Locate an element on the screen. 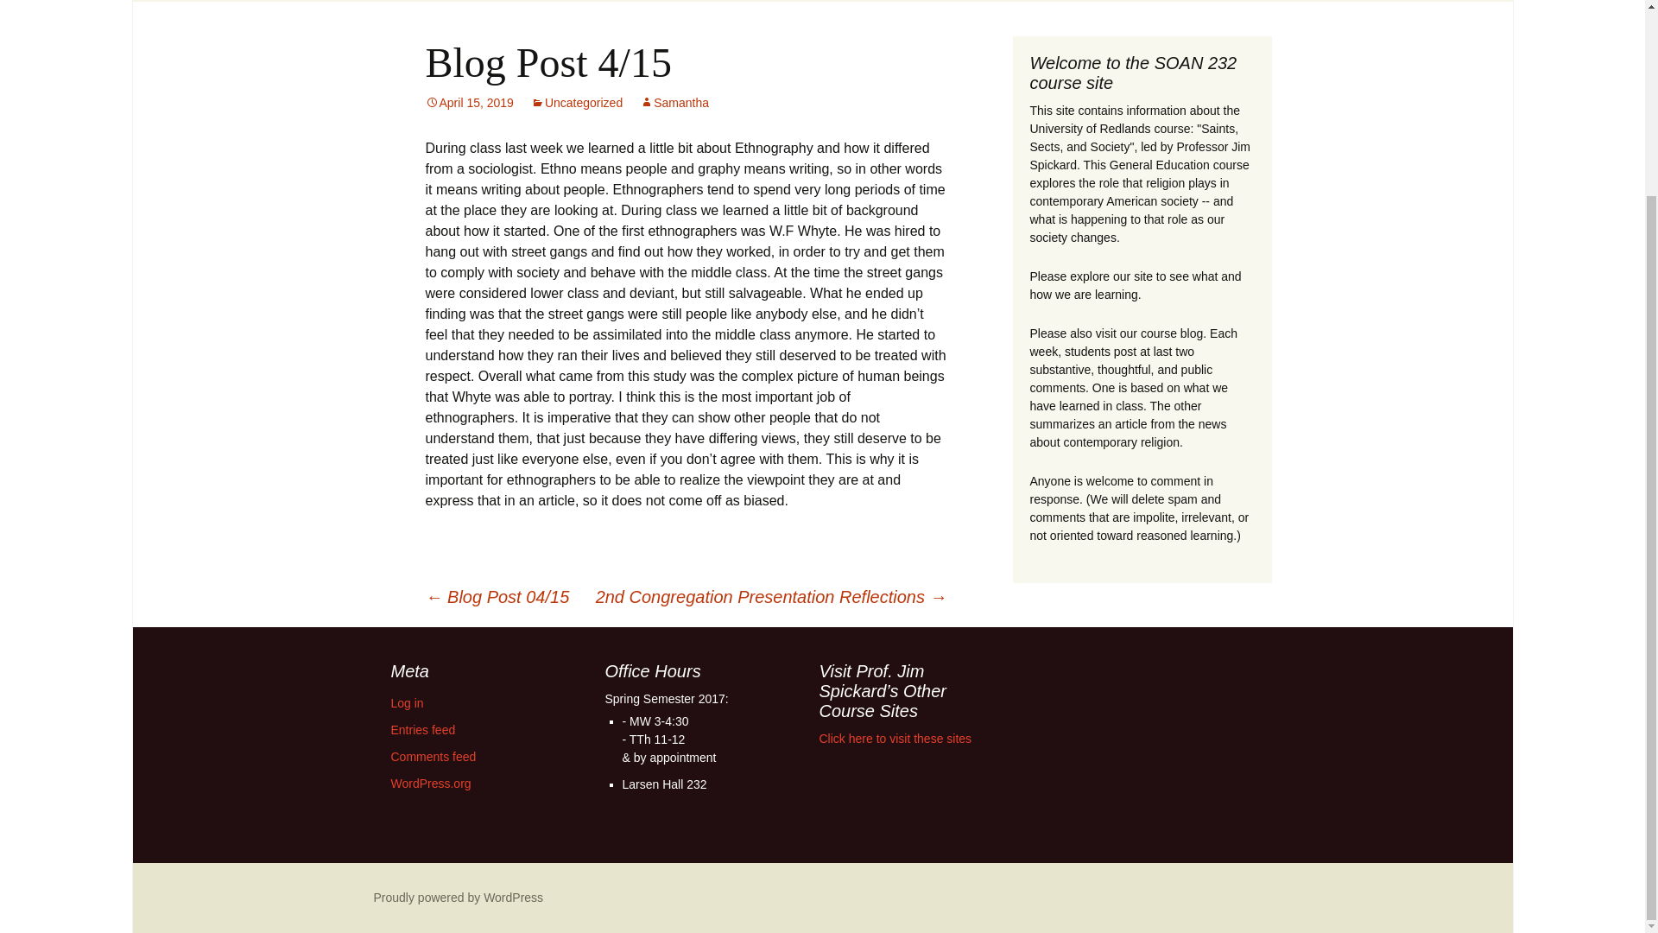 This screenshot has height=933, width=1658. Log in is located at coordinates (406, 702).